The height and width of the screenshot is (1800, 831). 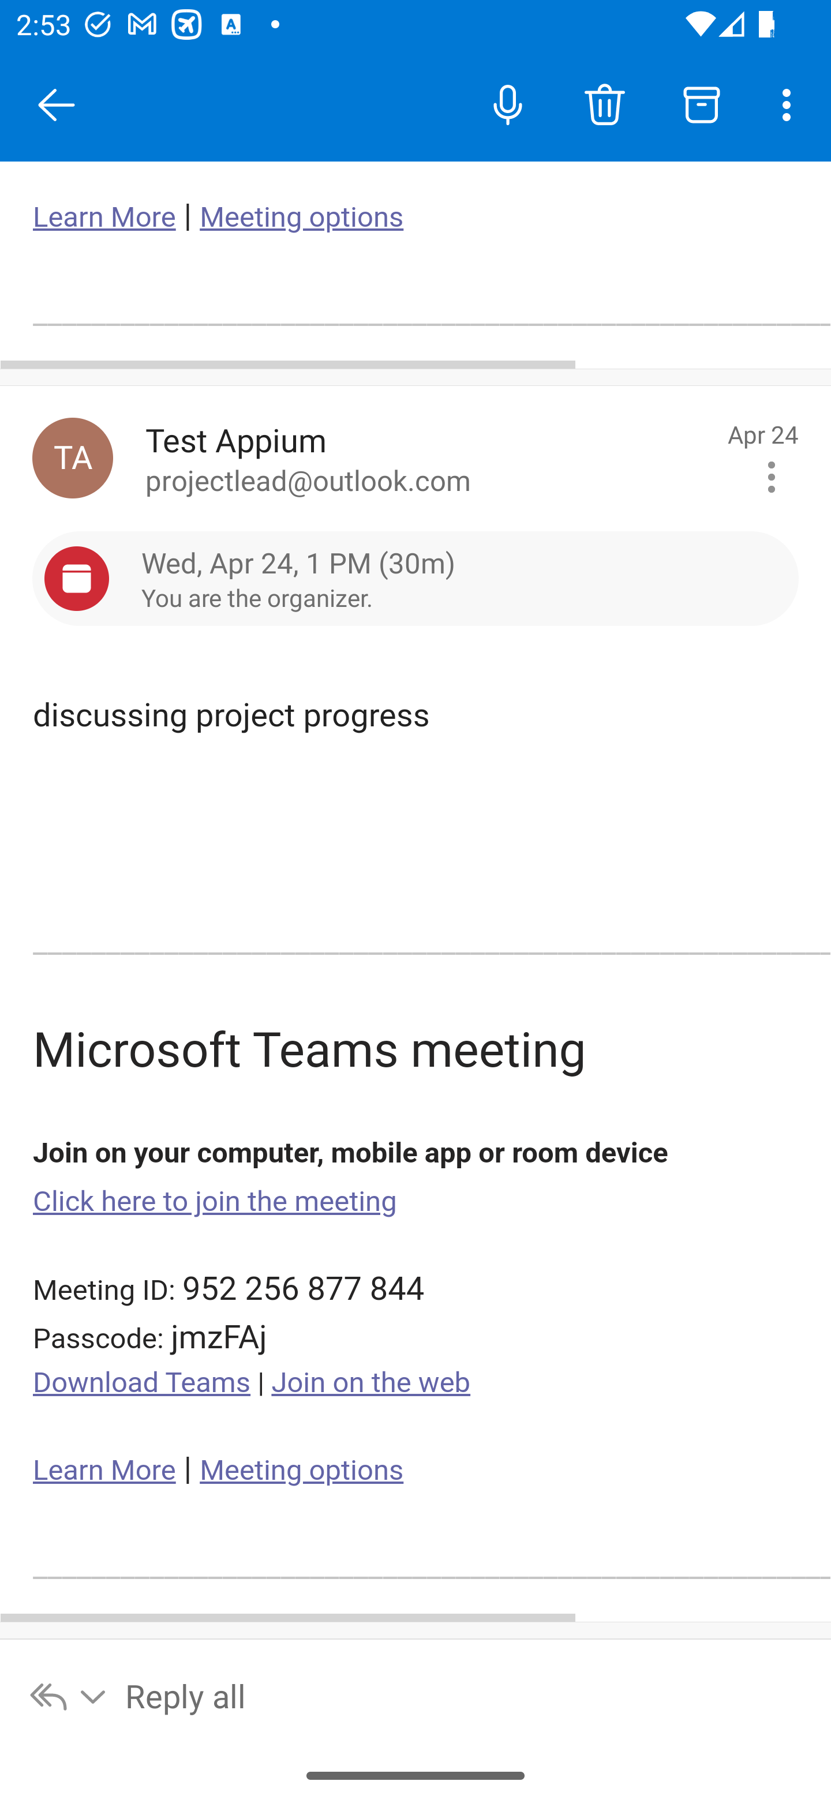 I want to click on Download Teams, so click(x=143, y=1383).